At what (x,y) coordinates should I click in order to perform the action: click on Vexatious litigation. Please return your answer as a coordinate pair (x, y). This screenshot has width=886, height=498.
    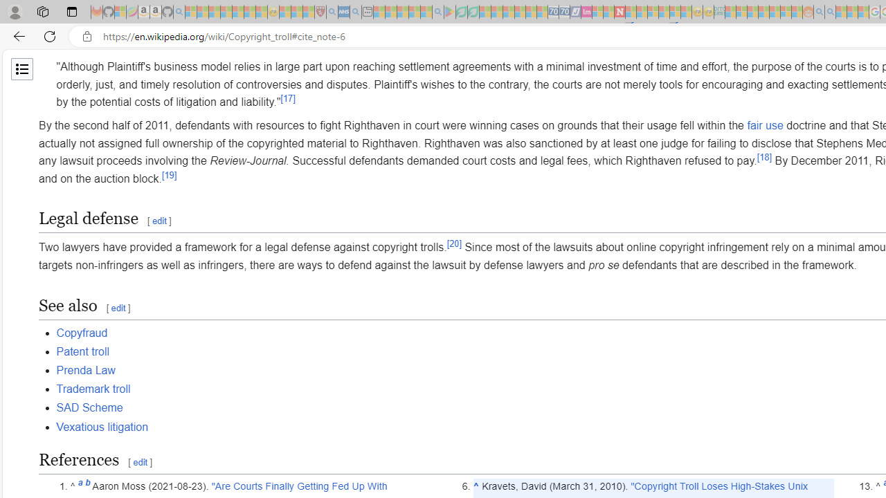
    Looking at the image, I should click on (102, 426).